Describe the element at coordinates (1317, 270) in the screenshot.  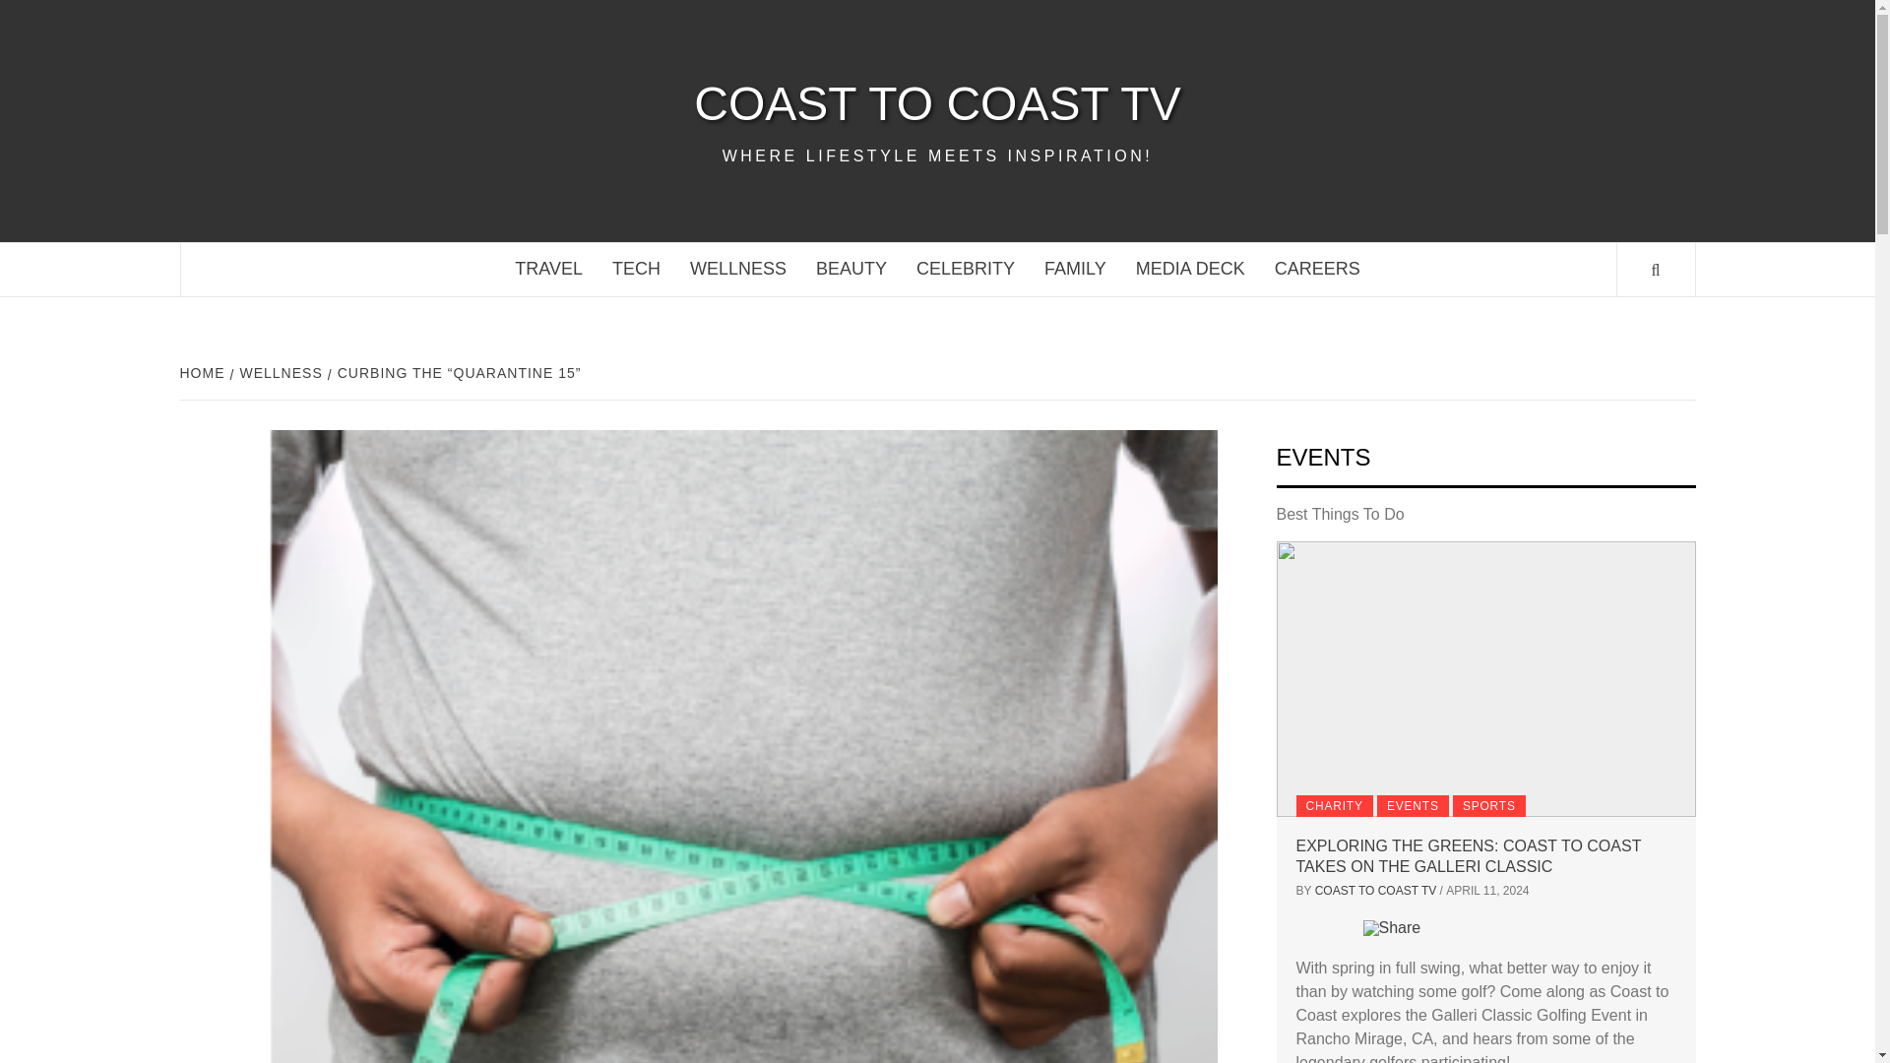
I see `CAREERS` at that location.